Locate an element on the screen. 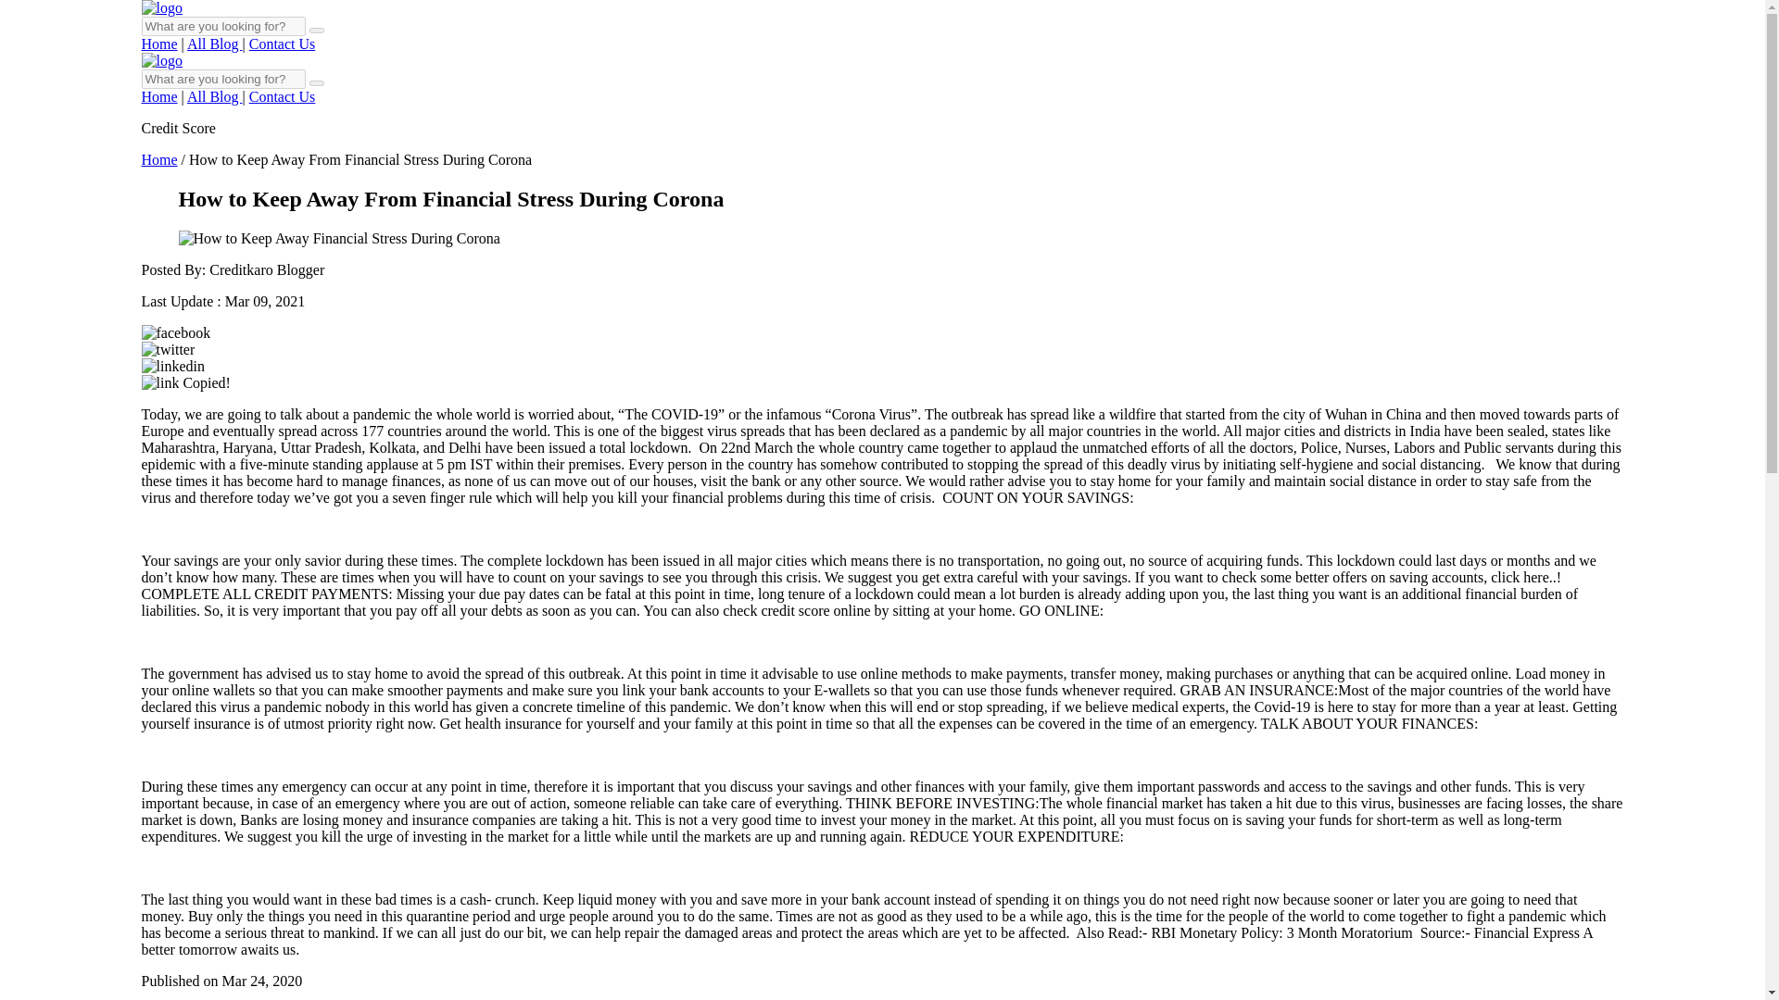 Image resolution: width=1779 pixels, height=1000 pixels. Contact Us is located at coordinates (282, 44).